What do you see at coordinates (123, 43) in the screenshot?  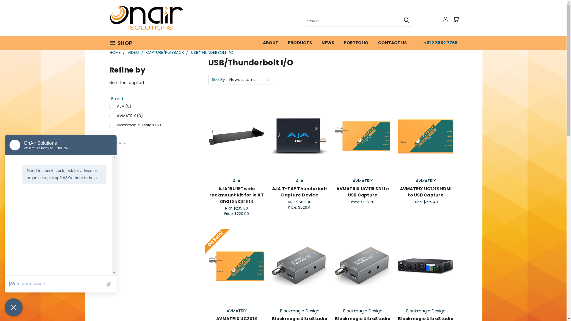 I see `SHOP` at bounding box center [123, 43].